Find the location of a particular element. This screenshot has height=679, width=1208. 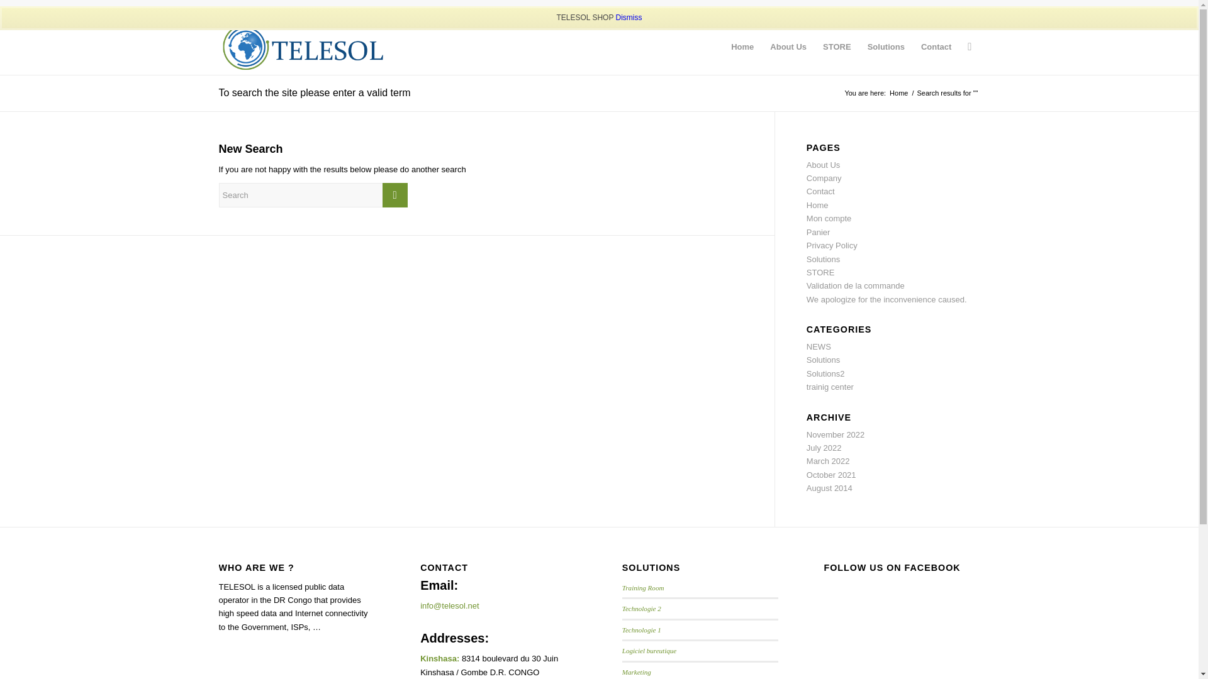

Marketing is located at coordinates (637, 672).